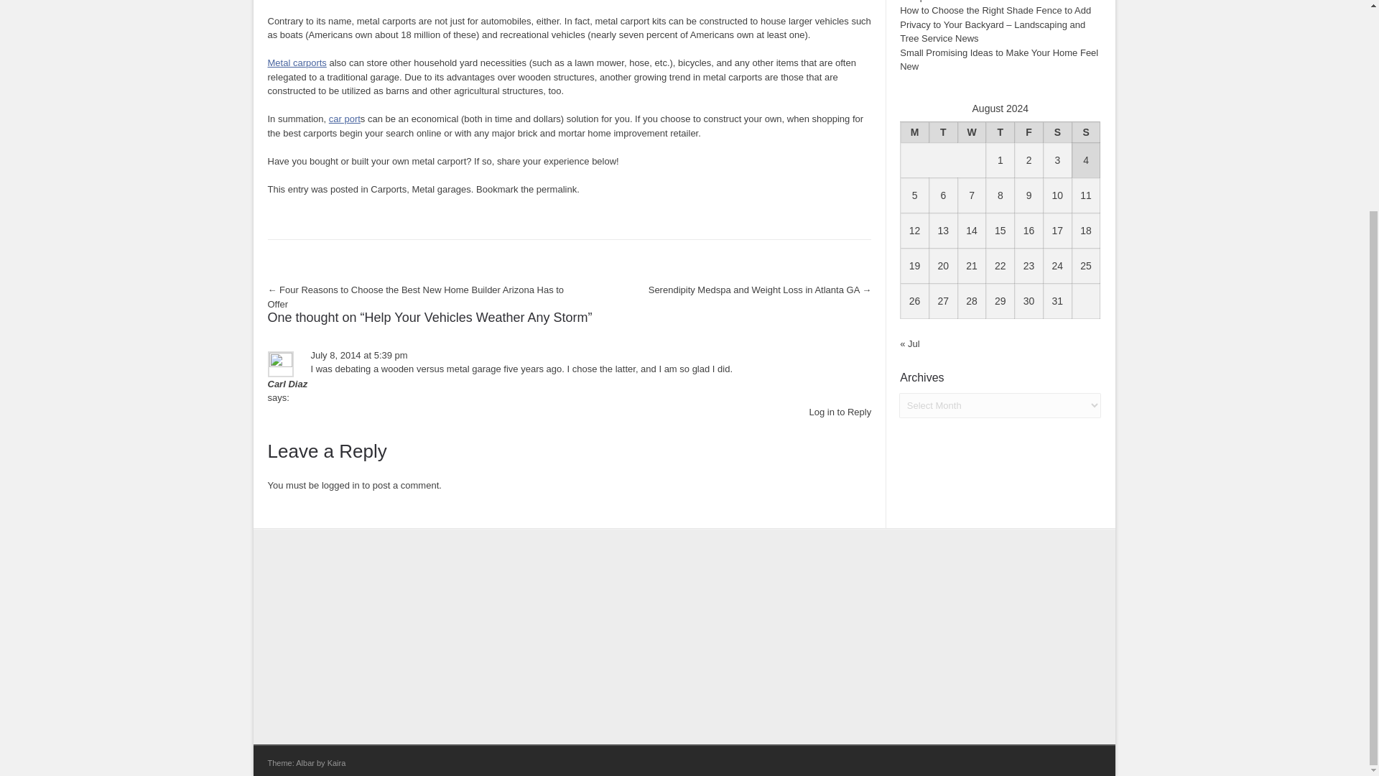 This screenshot has width=1379, height=776. I want to click on Wednesday, so click(971, 131).